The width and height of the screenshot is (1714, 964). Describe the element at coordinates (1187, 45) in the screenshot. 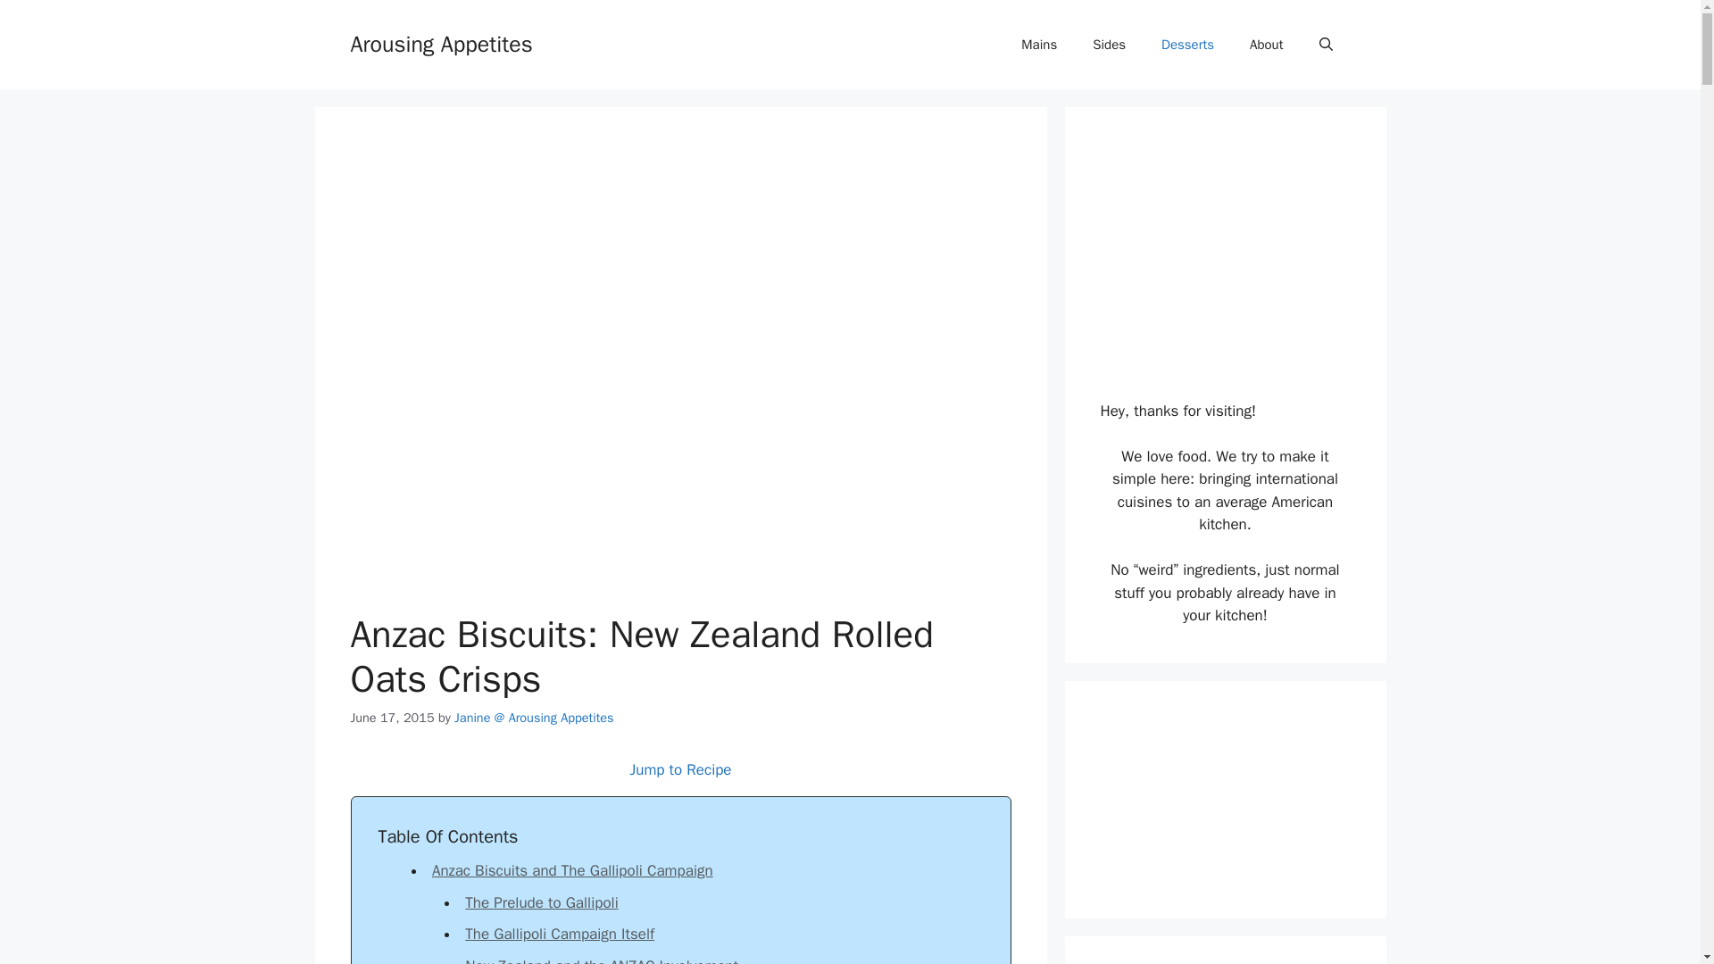

I see `Desserts` at that location.